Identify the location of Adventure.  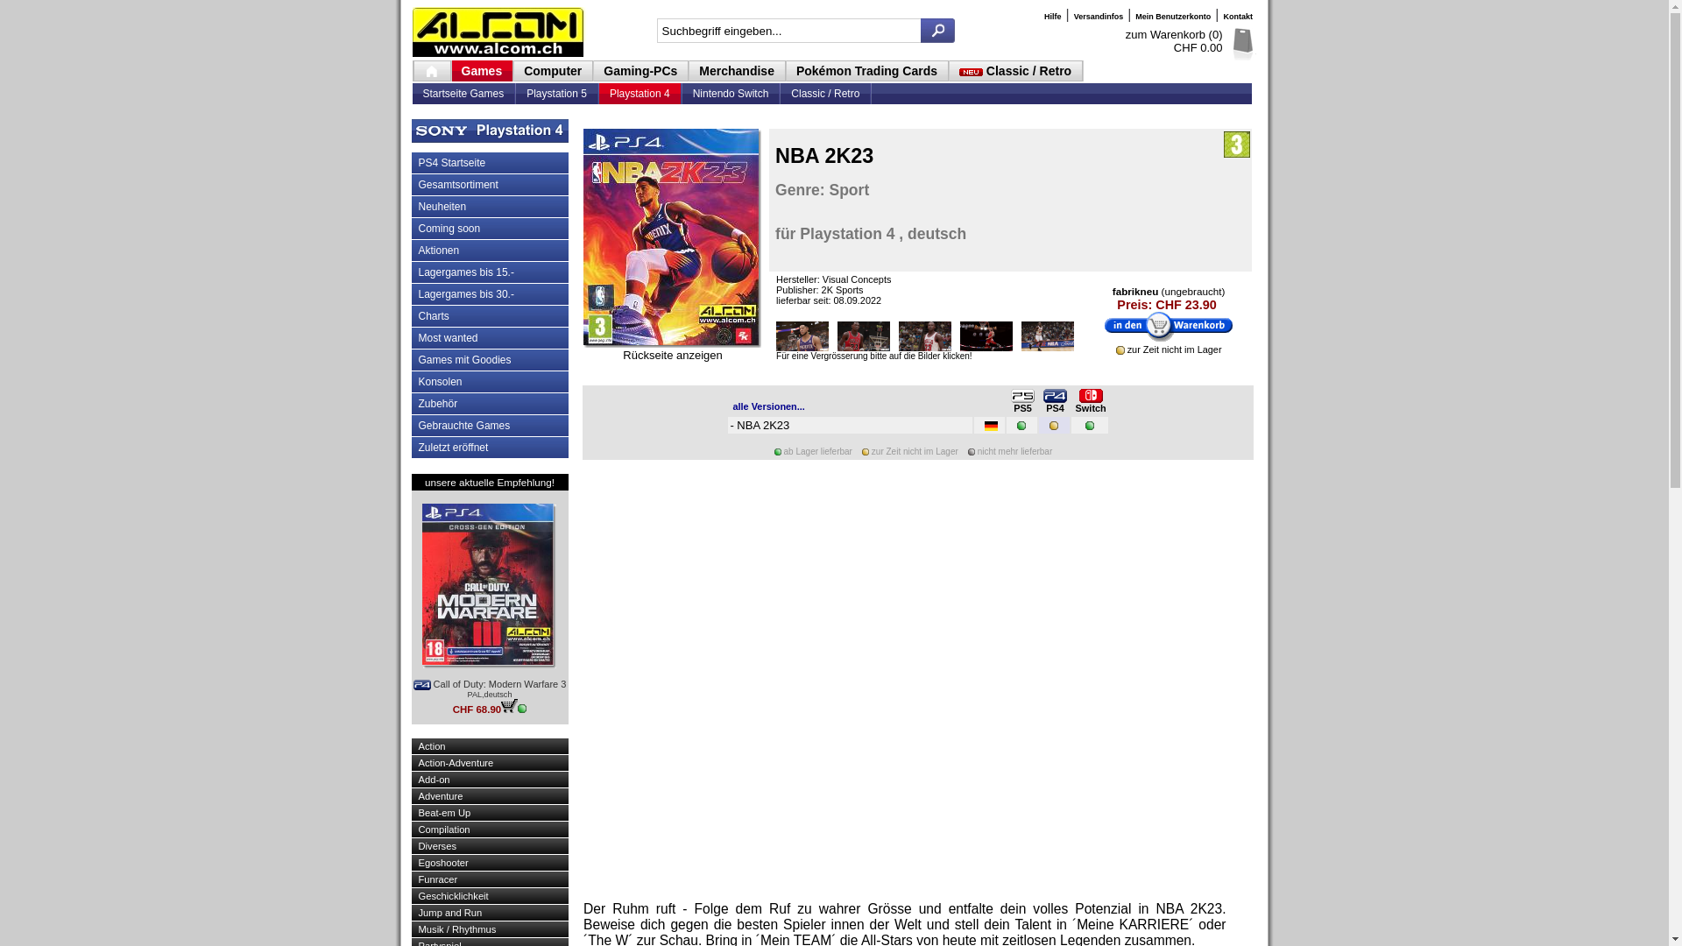
(491, 796).